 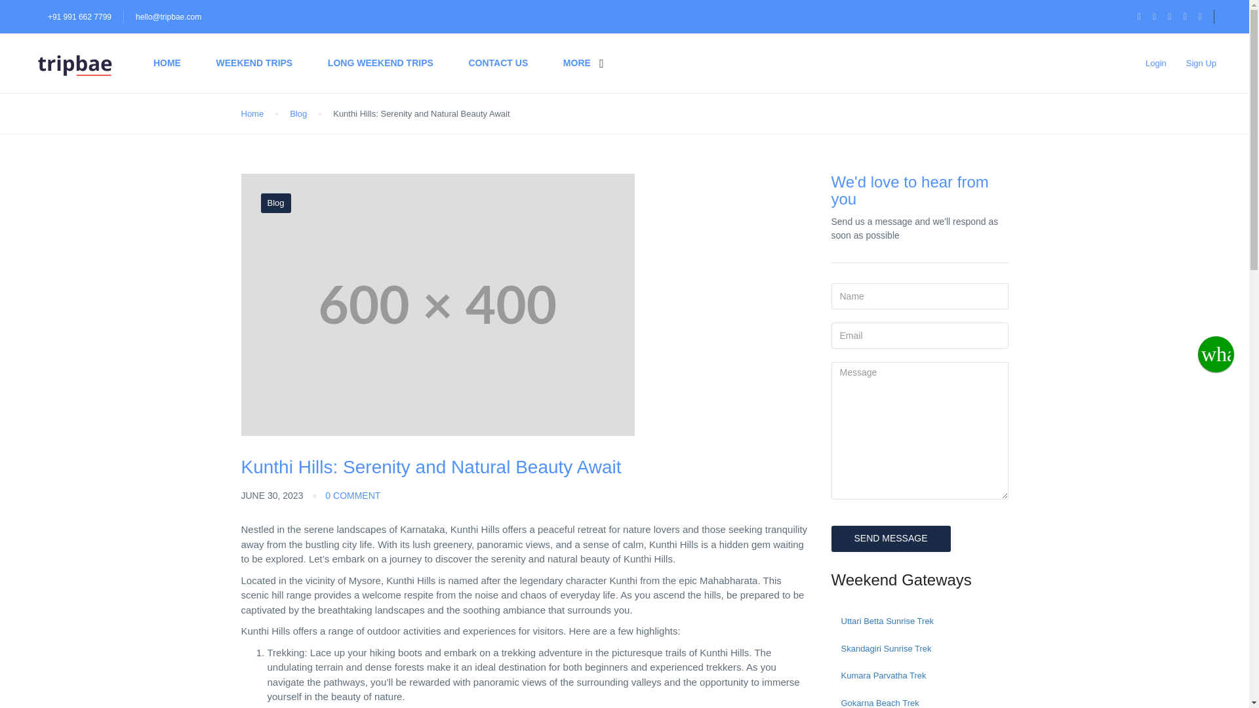 What do you see at coordinates (498, 63) in the screenshot?
I see `CONTACT US` at bounding box center [498, 63].